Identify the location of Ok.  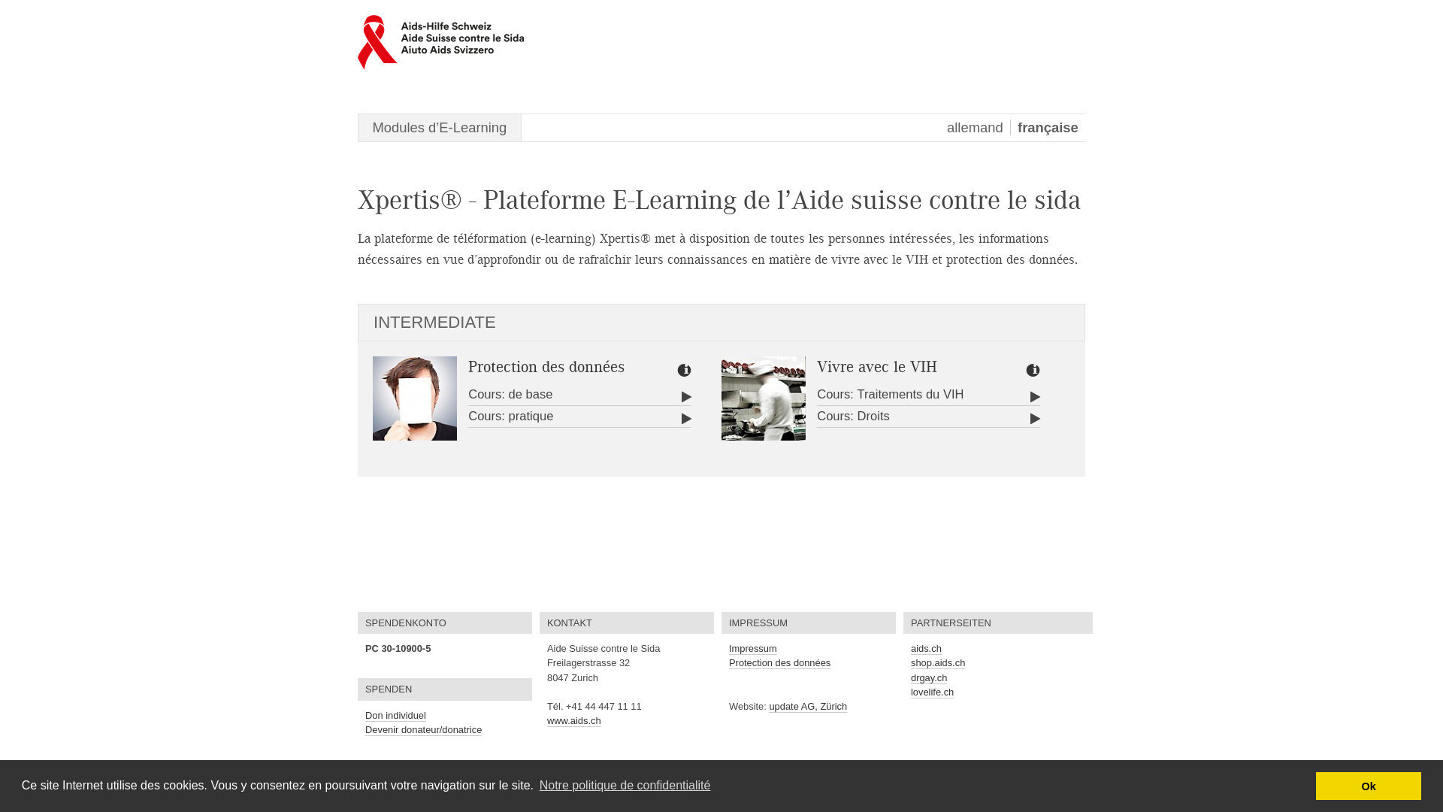
(1369, 786).